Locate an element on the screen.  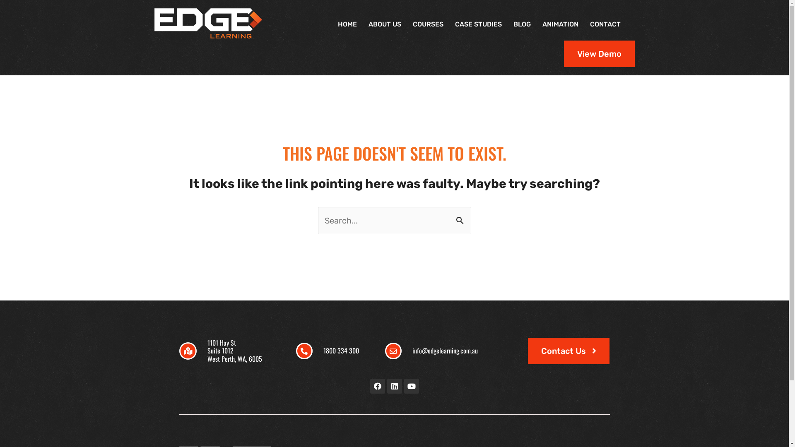
HOME is located at coordinates (347, 24).